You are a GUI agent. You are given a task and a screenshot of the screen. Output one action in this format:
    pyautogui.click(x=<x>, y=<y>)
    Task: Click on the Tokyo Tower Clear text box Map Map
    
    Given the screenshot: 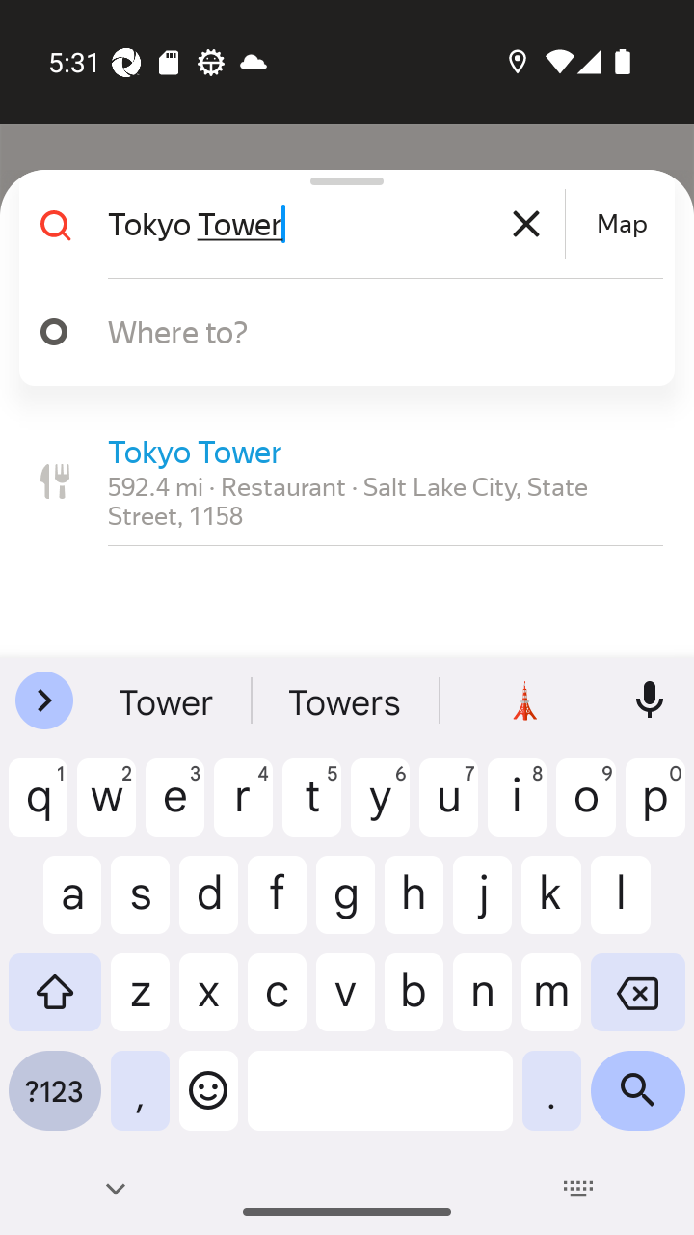 What is the action you would take?
    pyautogui.click(x=339, y=224)
    